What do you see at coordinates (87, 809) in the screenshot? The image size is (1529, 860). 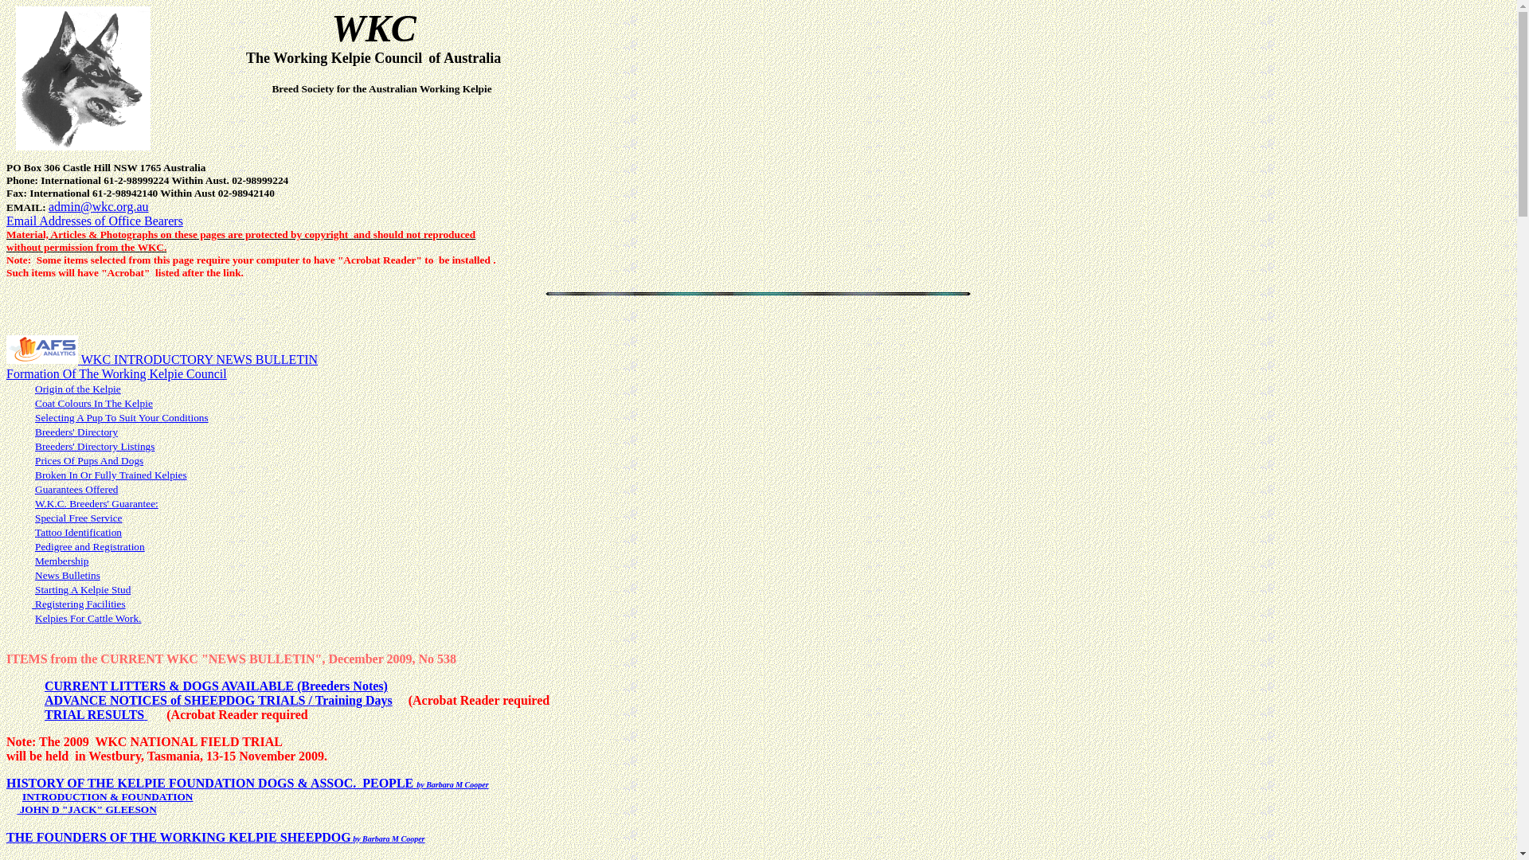 I see `JOHN D "JACK" GLEESON` at bounding box center [87, 809].